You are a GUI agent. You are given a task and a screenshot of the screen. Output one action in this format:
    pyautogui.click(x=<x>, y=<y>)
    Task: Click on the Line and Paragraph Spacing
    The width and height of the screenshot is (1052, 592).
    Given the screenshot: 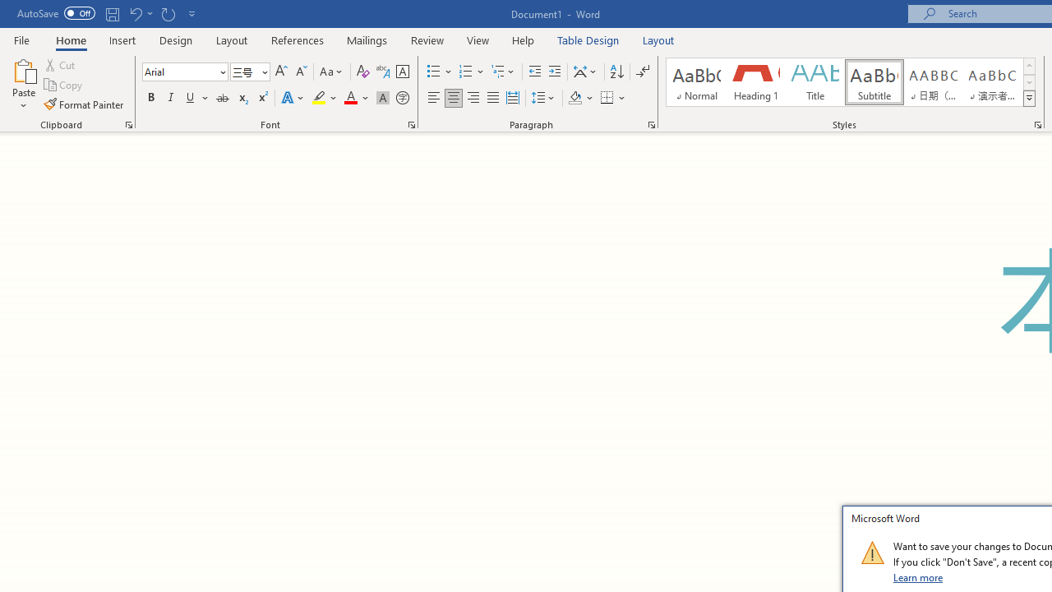 What is the action you would take?
    pyautogui.click(x=543, y=99)
    